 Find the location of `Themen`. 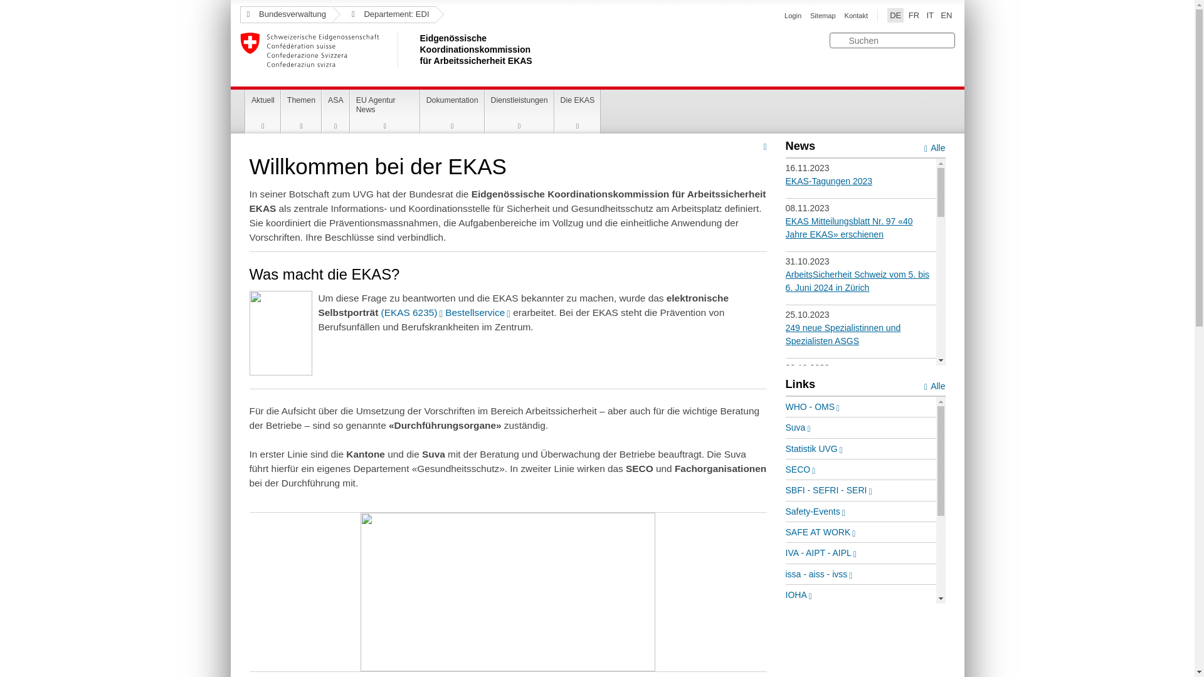

Themen is located at coordinates (301, 112).